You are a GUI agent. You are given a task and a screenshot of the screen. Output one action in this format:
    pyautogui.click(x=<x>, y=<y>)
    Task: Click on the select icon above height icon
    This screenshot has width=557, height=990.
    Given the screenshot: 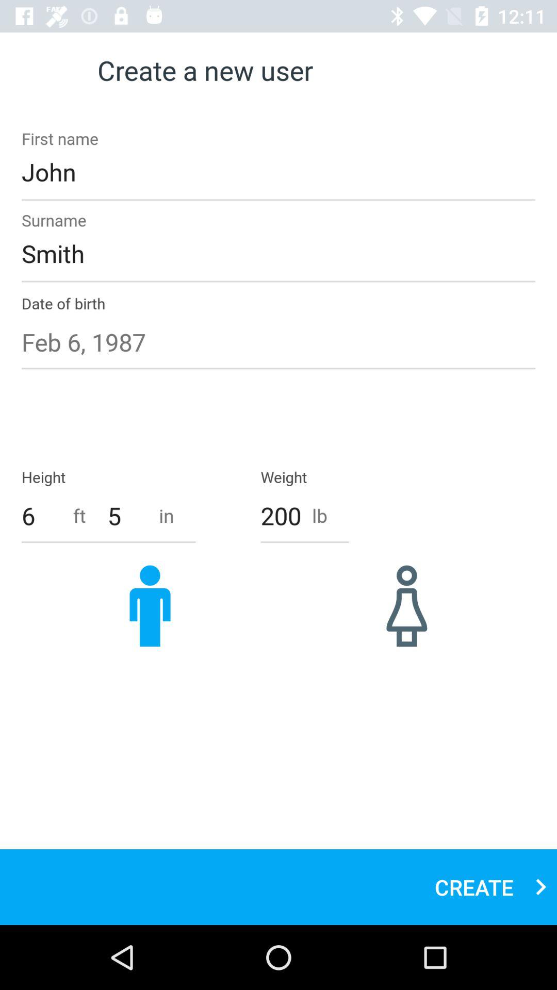 What is the action you would take?
    pyautogui.click(x=278, y=342)
    